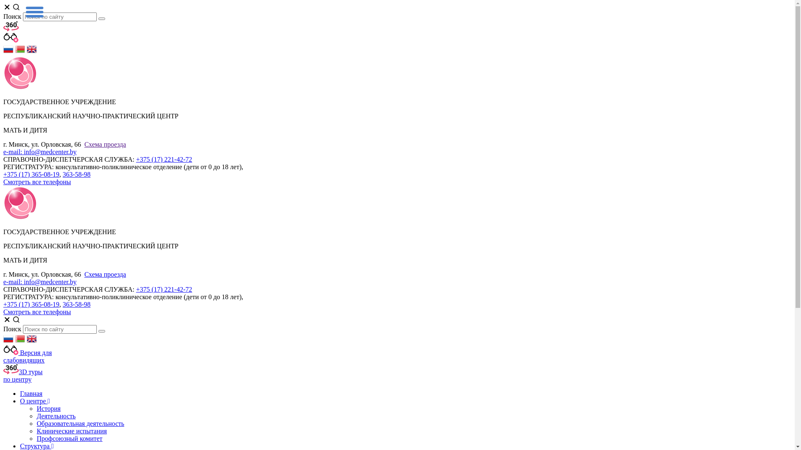 The height and width of the screenshot is (450, 801). I want to click on Belarusian, so click(20, 342).